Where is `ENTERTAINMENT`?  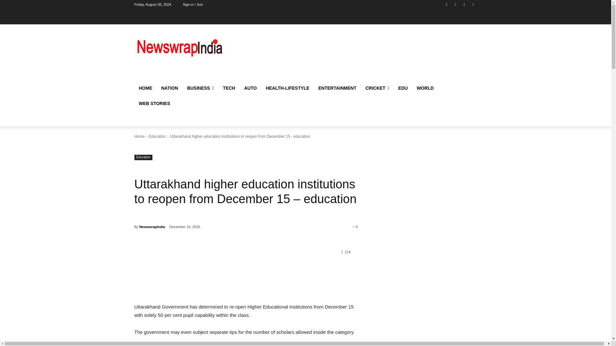 ENTERTAINMENT is located at coordinates (337, 88).